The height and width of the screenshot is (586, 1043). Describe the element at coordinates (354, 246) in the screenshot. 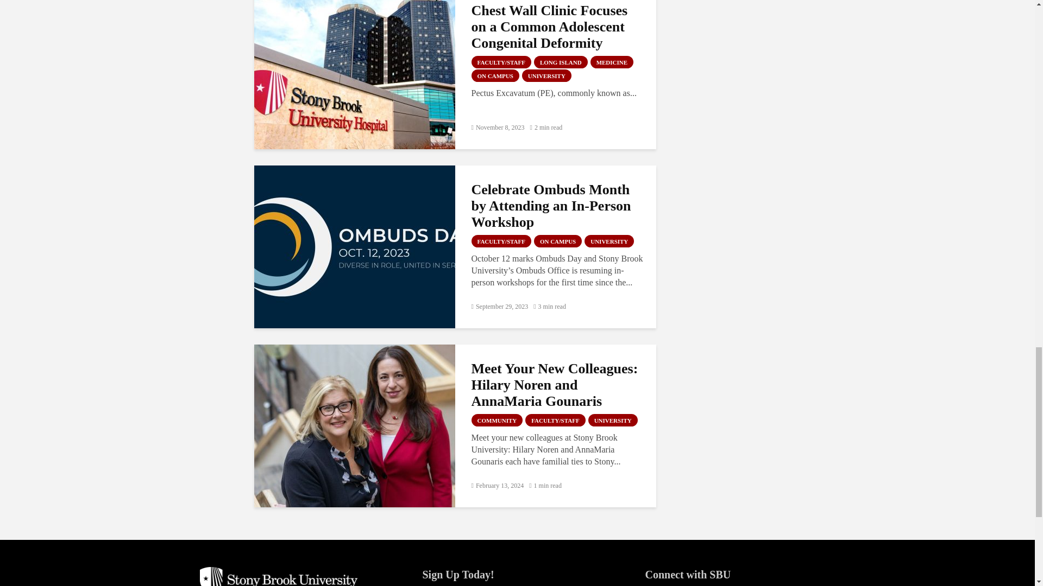

I see `Celebrate Ombuds Month by Attending an In-Person Workshop` at that location.